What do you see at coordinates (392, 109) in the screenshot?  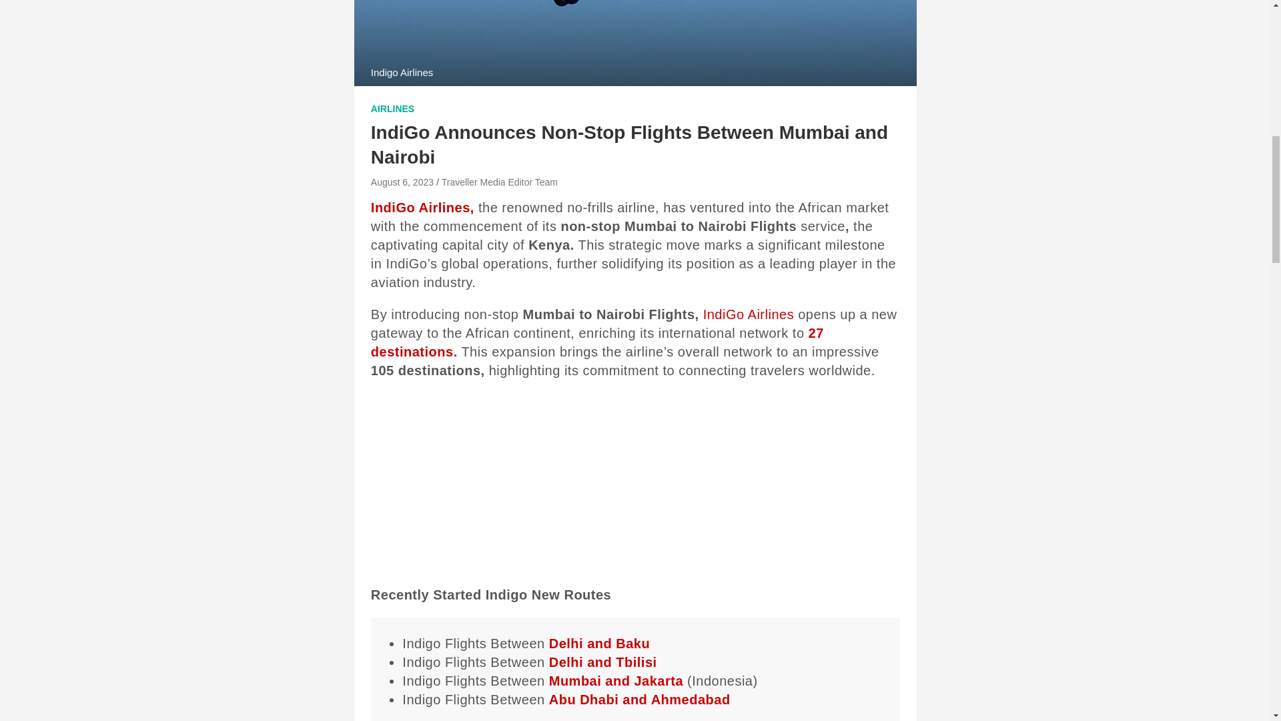 I see `AIRLINES` at bounding box center [392, 109].